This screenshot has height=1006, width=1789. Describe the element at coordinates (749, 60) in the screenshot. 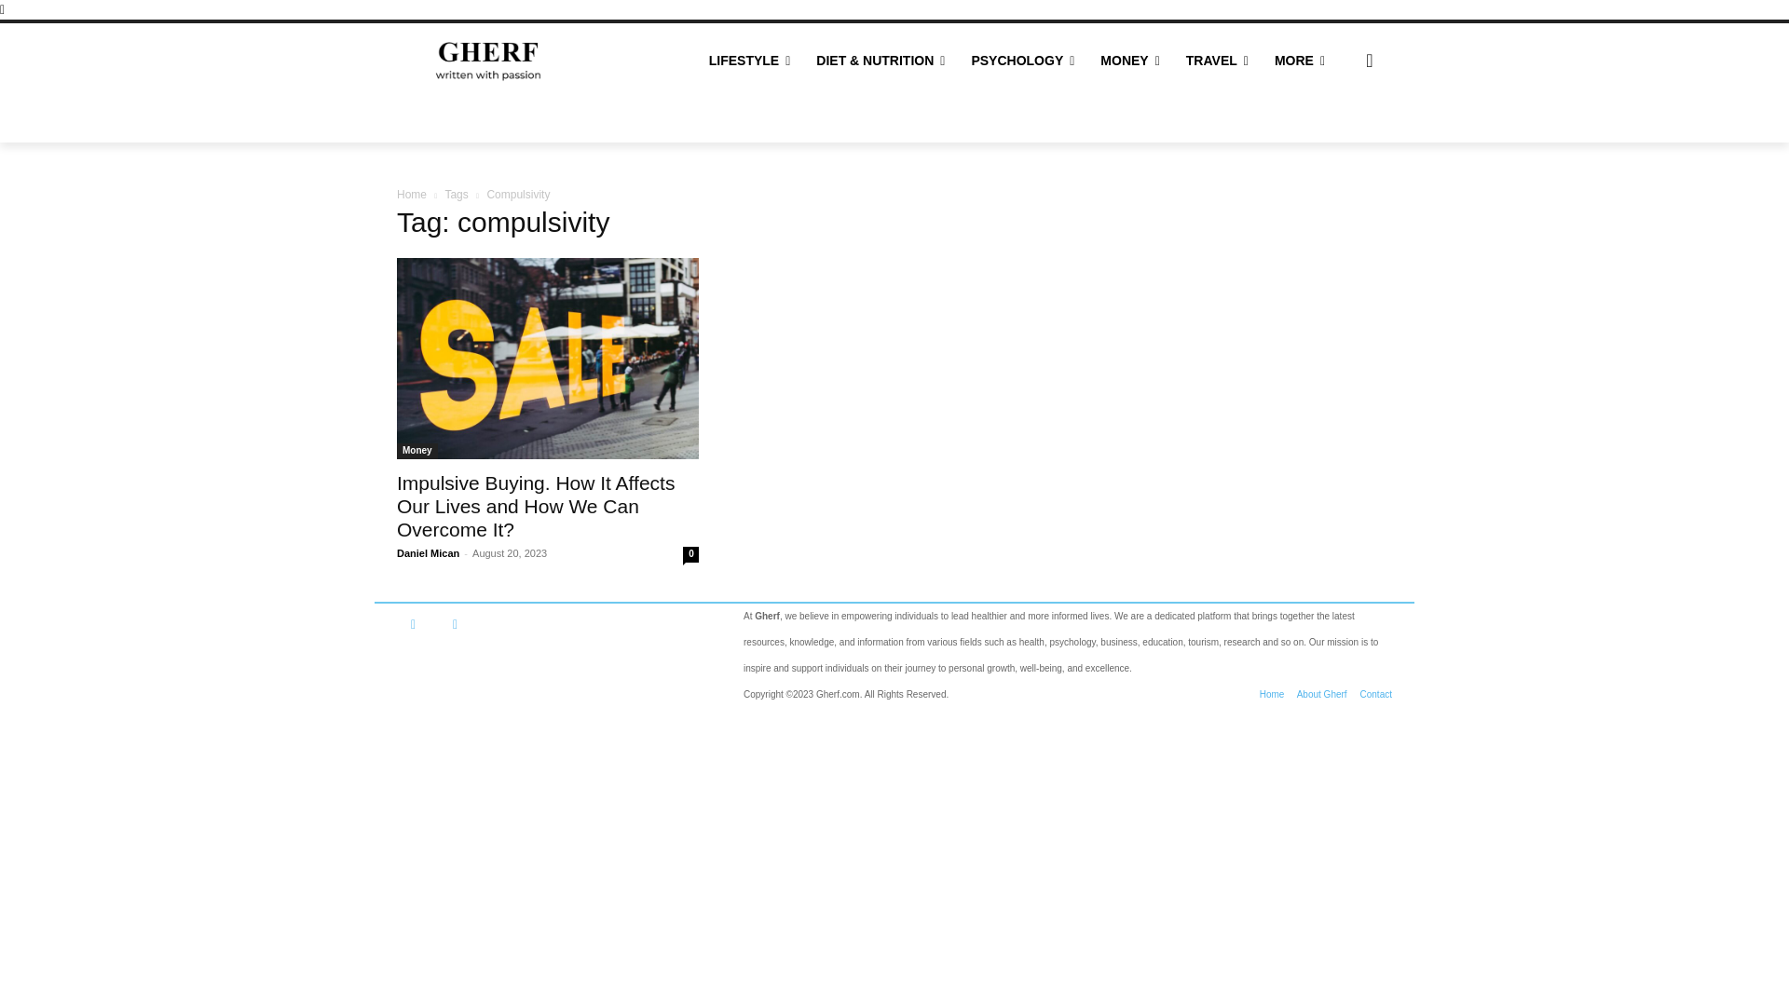

I see `LIFESTYLE` at that location.